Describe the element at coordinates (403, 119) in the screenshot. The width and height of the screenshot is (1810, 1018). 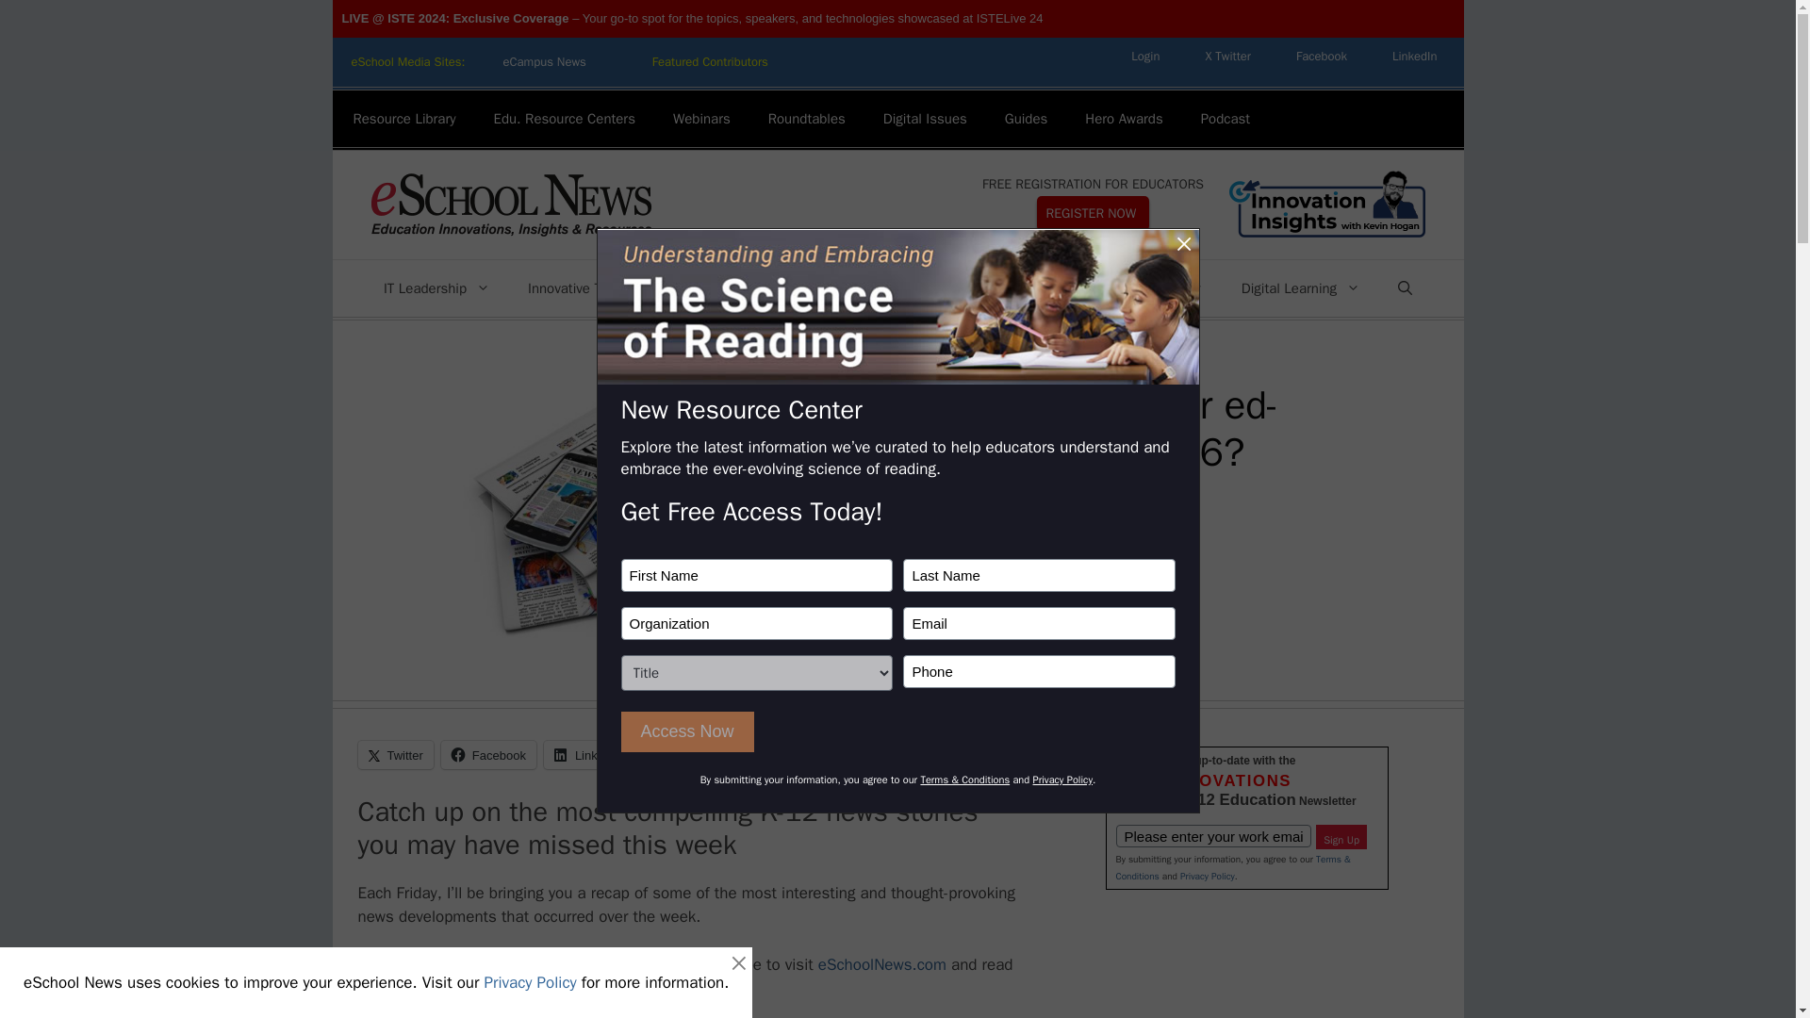
I see `Resource Library` at that location.